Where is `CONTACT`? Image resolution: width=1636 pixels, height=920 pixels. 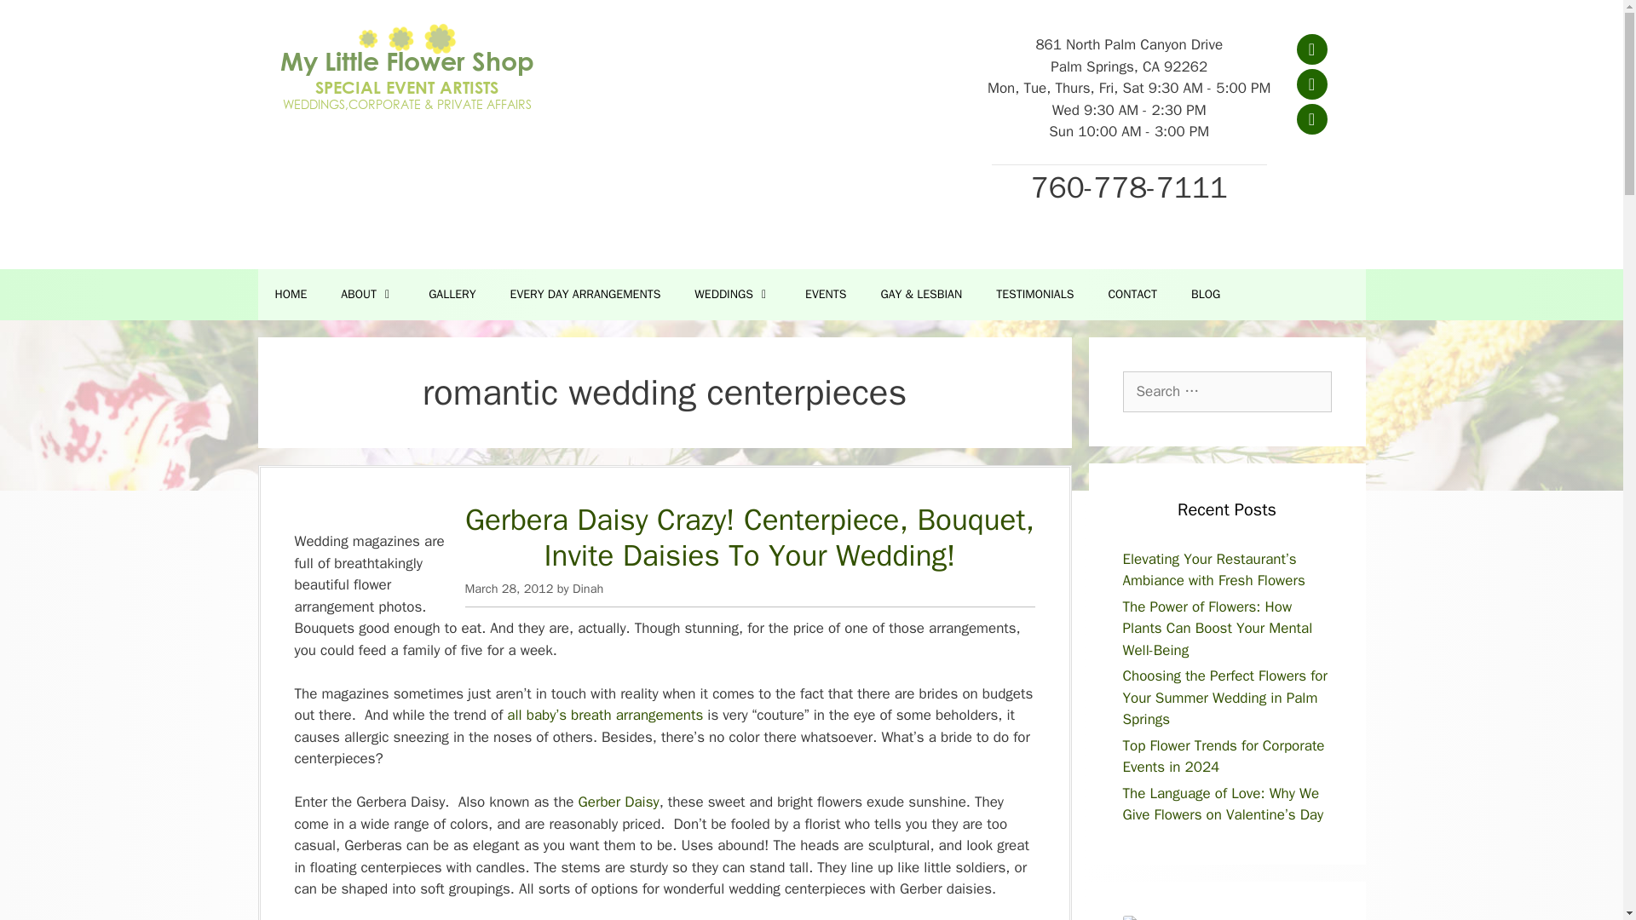
CONTACT is located at coordinates (1132, 295).